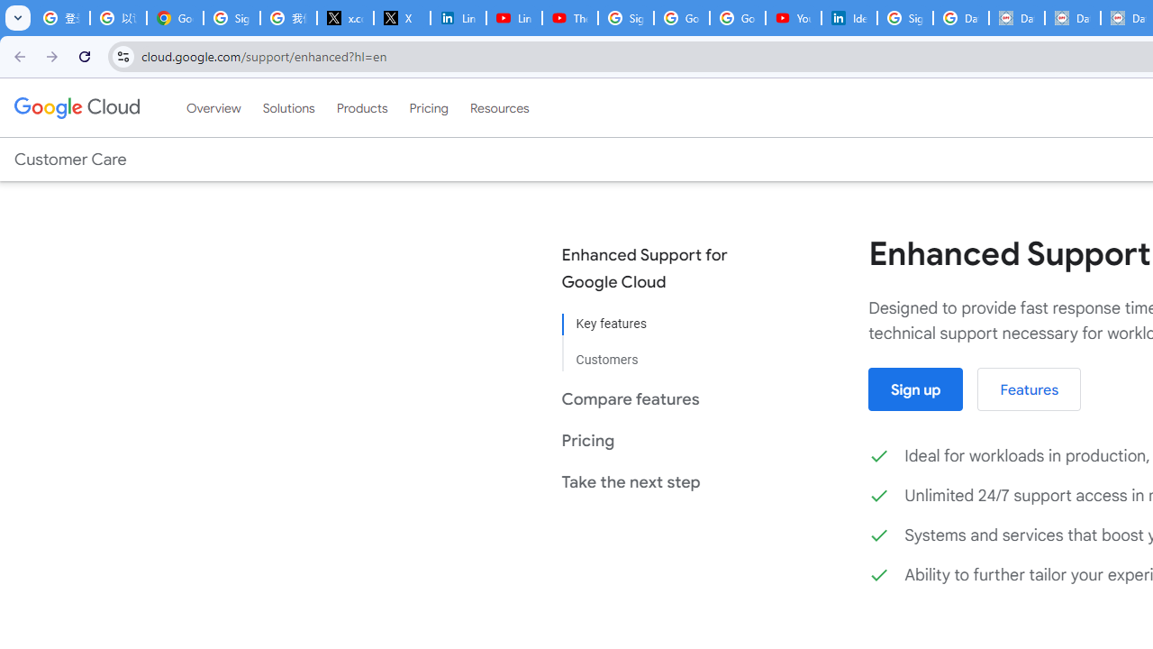 The height and width of the screenshot is (649, 1153). I want to click on Identity verification via Persona | LinkedIn Help, so click(849, 18).